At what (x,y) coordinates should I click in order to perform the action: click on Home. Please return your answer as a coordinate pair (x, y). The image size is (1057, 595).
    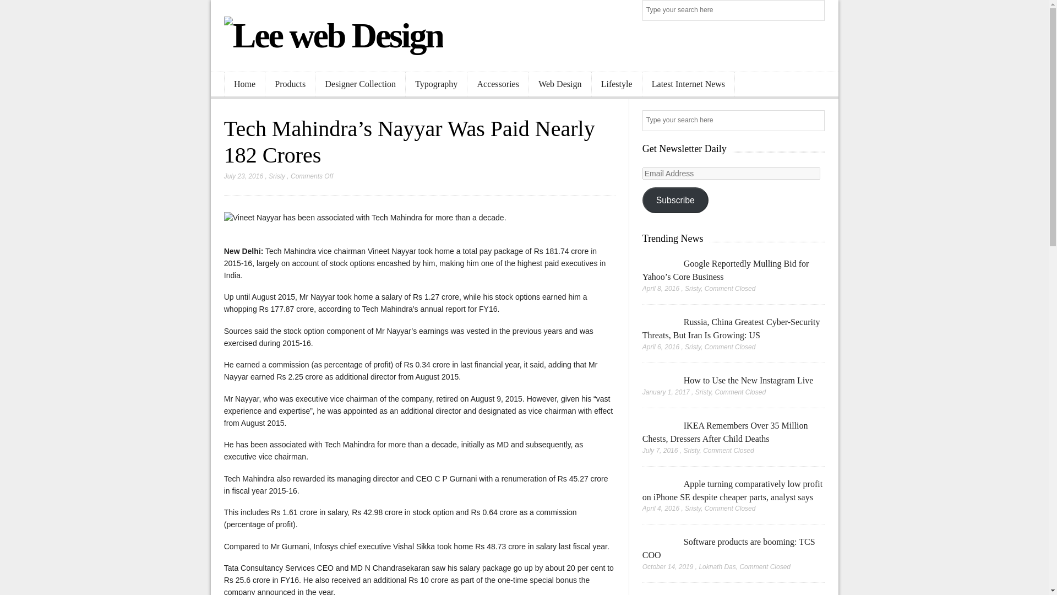
    Looking at the image, I should click on (244, 84).